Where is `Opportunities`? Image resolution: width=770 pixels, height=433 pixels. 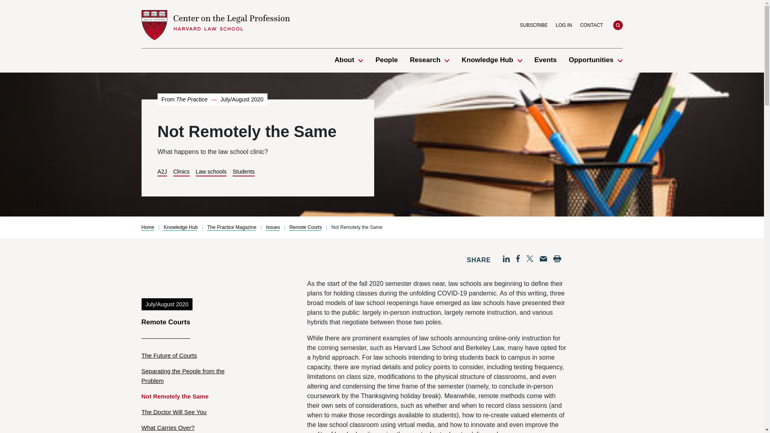 Opportunities is located at coordinates (591, 60).